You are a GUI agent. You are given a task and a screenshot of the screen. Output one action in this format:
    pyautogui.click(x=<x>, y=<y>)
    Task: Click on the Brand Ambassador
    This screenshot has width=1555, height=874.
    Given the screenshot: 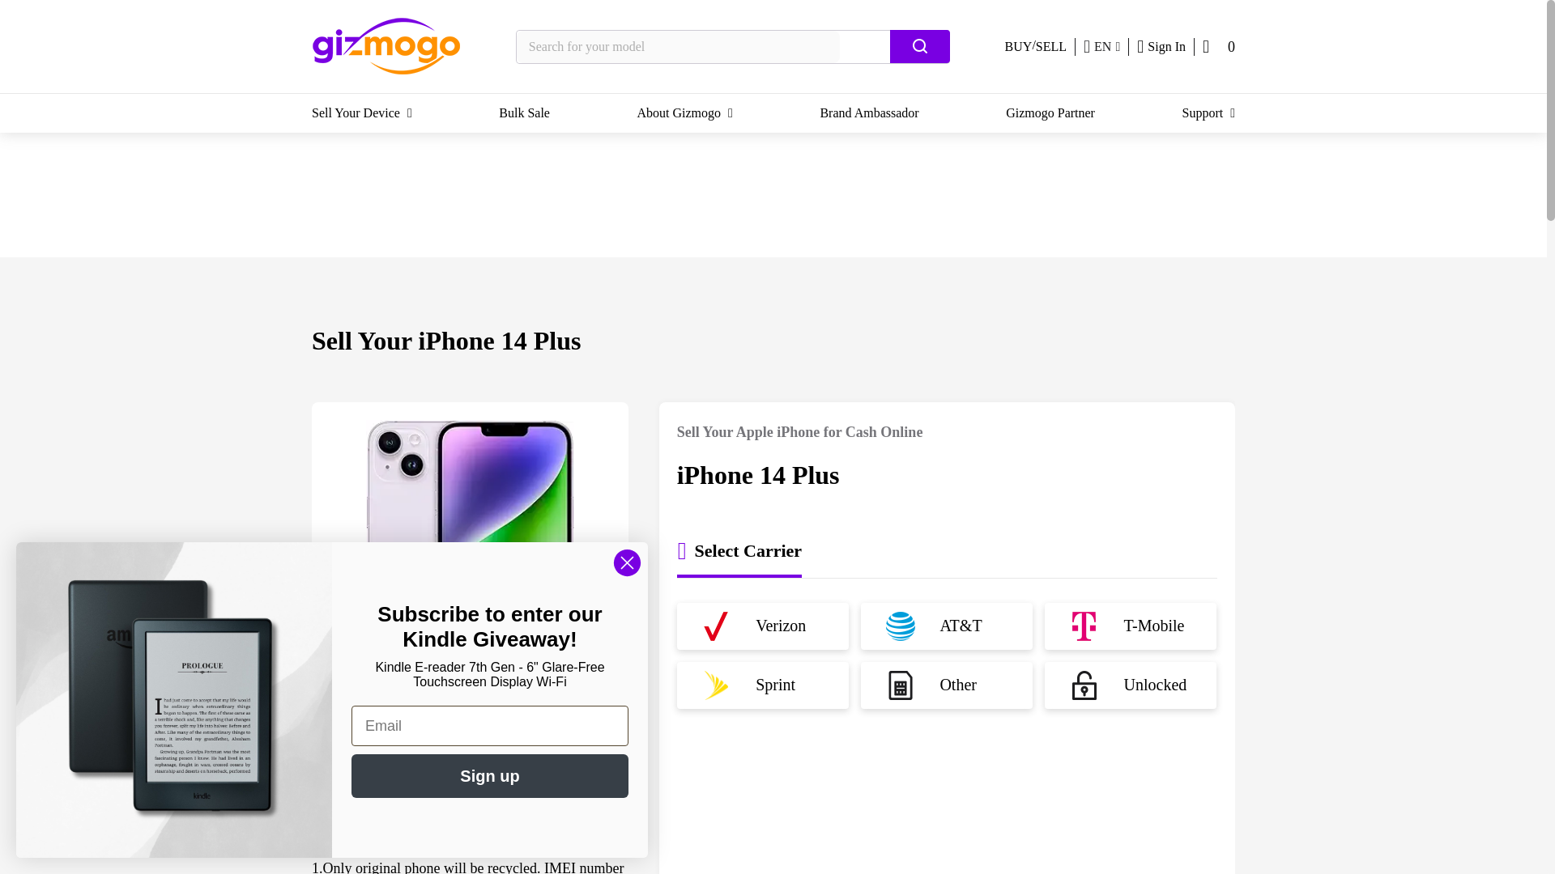 What is the action you would take?
    pyautogui.click(x=868, y=113)
    